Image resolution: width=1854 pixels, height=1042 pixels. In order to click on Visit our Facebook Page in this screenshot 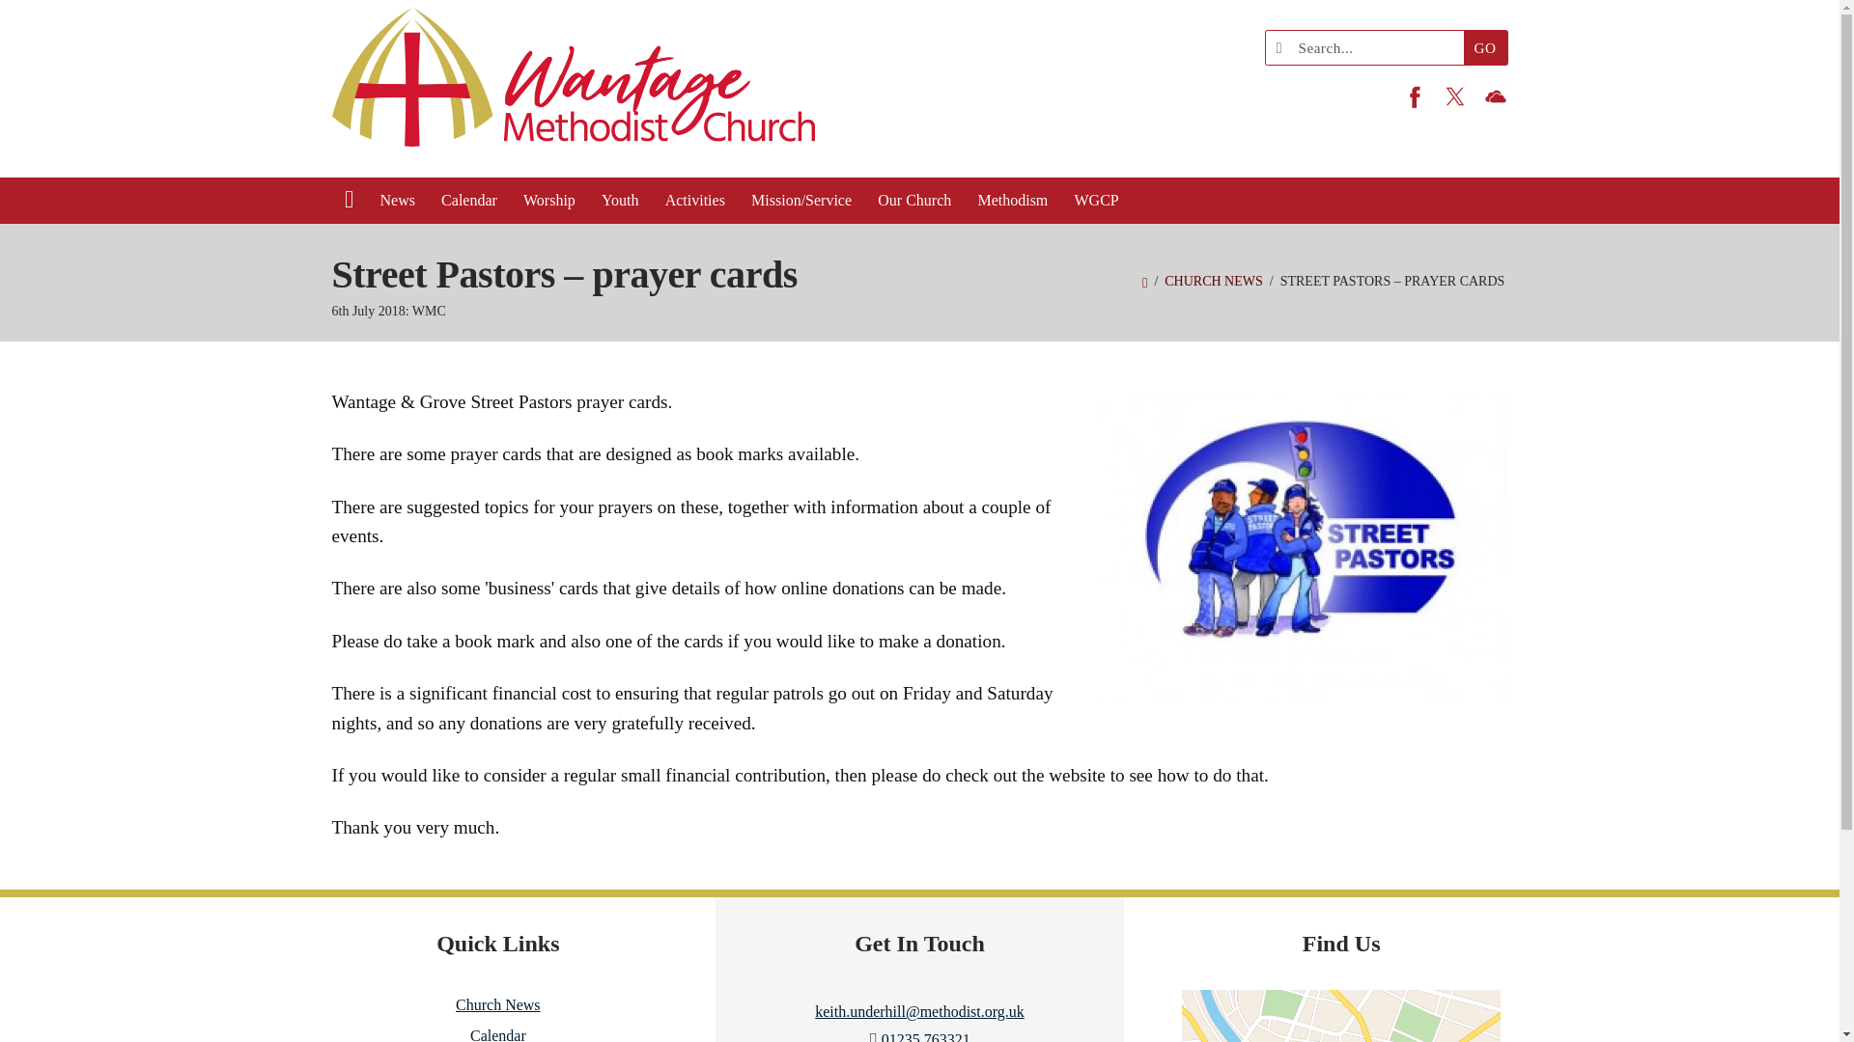, I will do `click(1414, 96)`.